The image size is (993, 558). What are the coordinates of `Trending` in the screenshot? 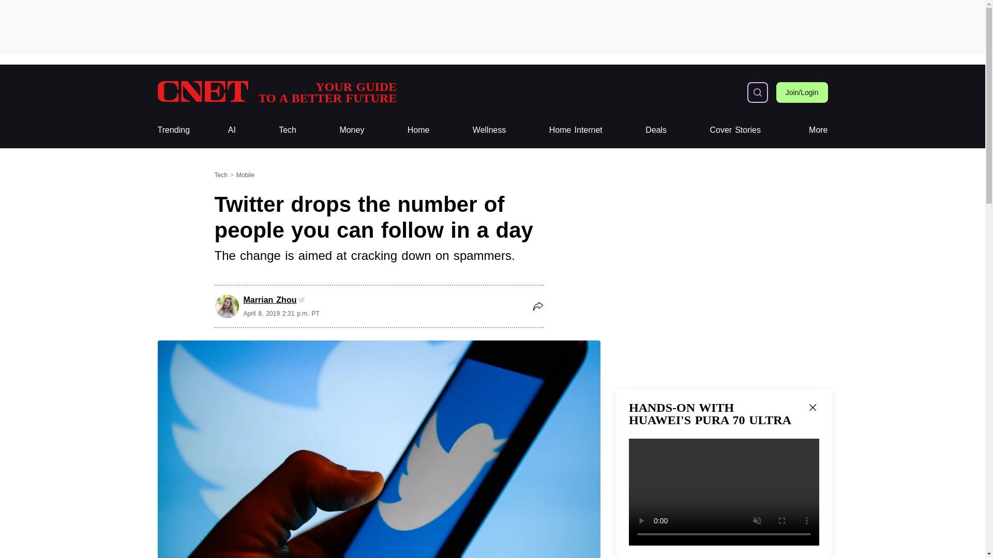 It's located at (173, 130).